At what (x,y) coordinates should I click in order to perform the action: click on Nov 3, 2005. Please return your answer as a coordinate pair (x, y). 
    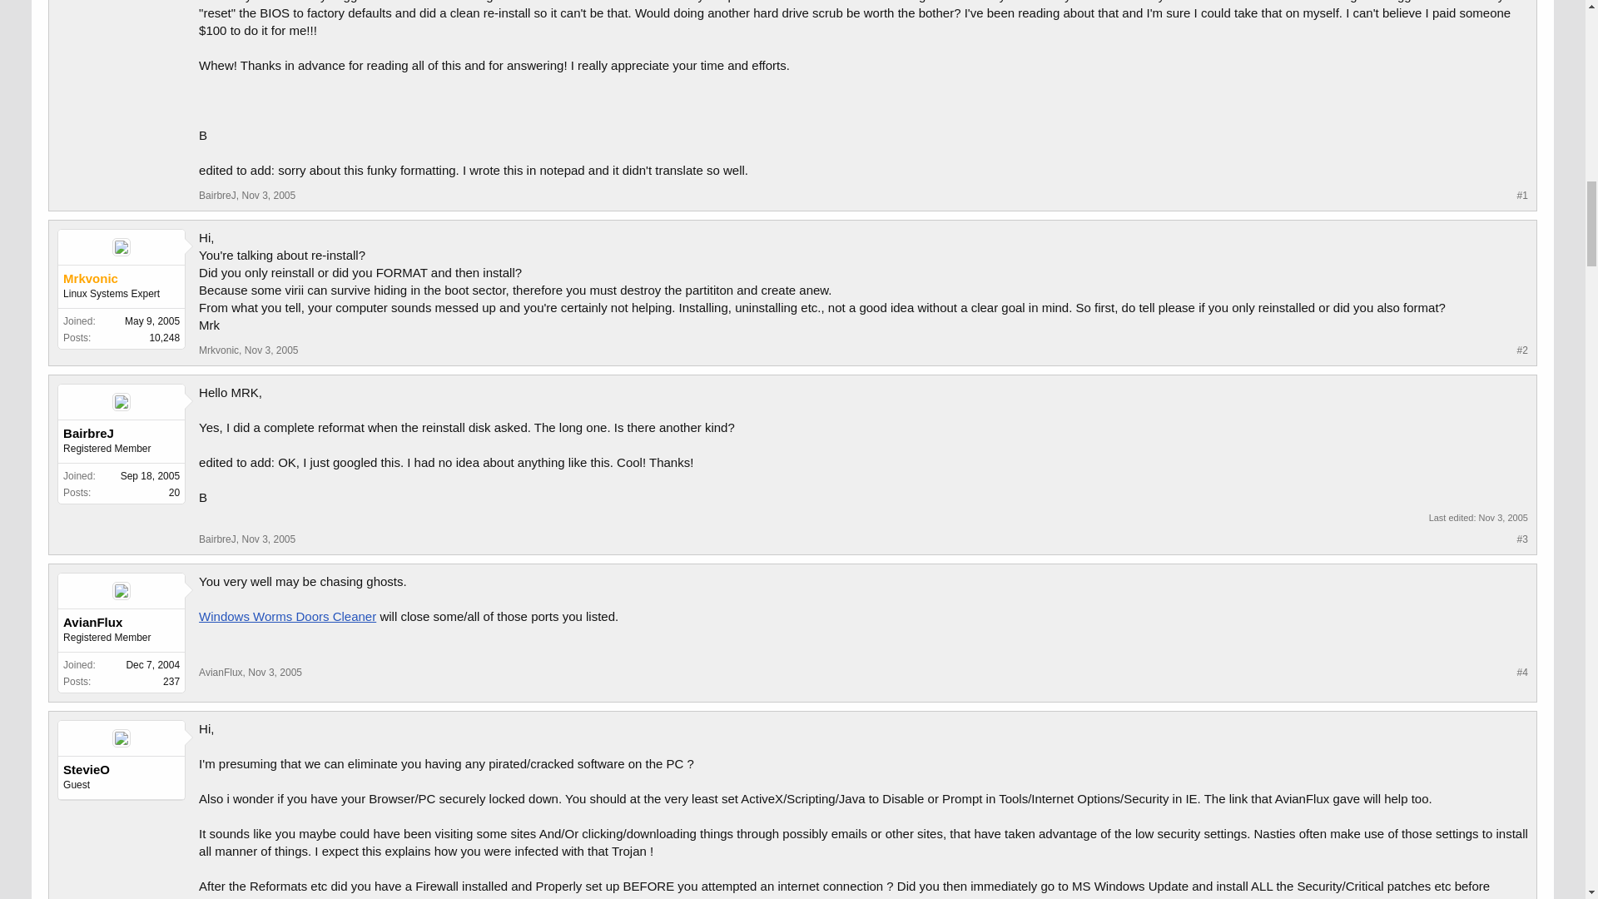
    Looking at the image, I should click on (275, 673).